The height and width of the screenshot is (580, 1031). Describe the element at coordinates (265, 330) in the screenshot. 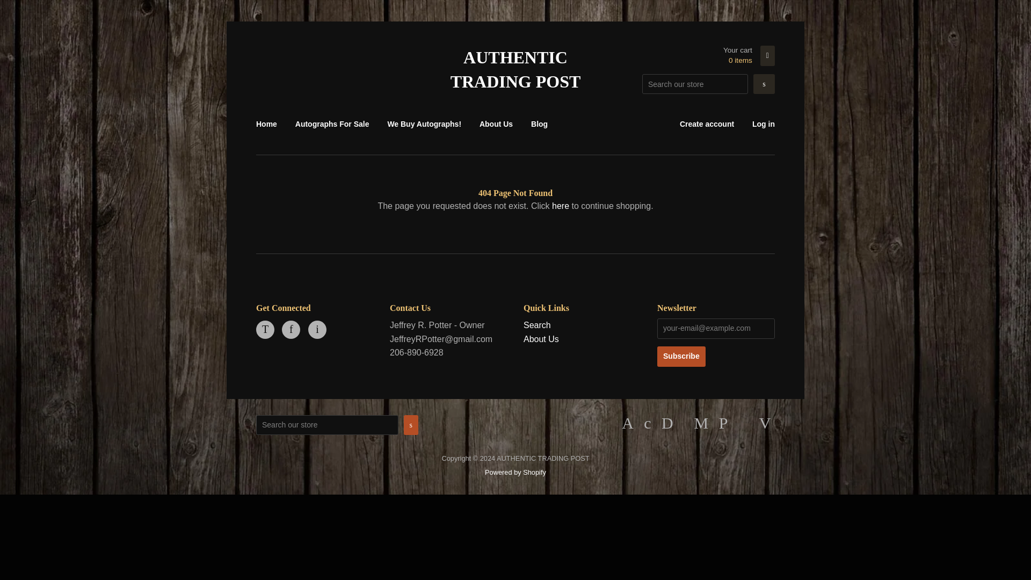

I see `Twitter` at that location.